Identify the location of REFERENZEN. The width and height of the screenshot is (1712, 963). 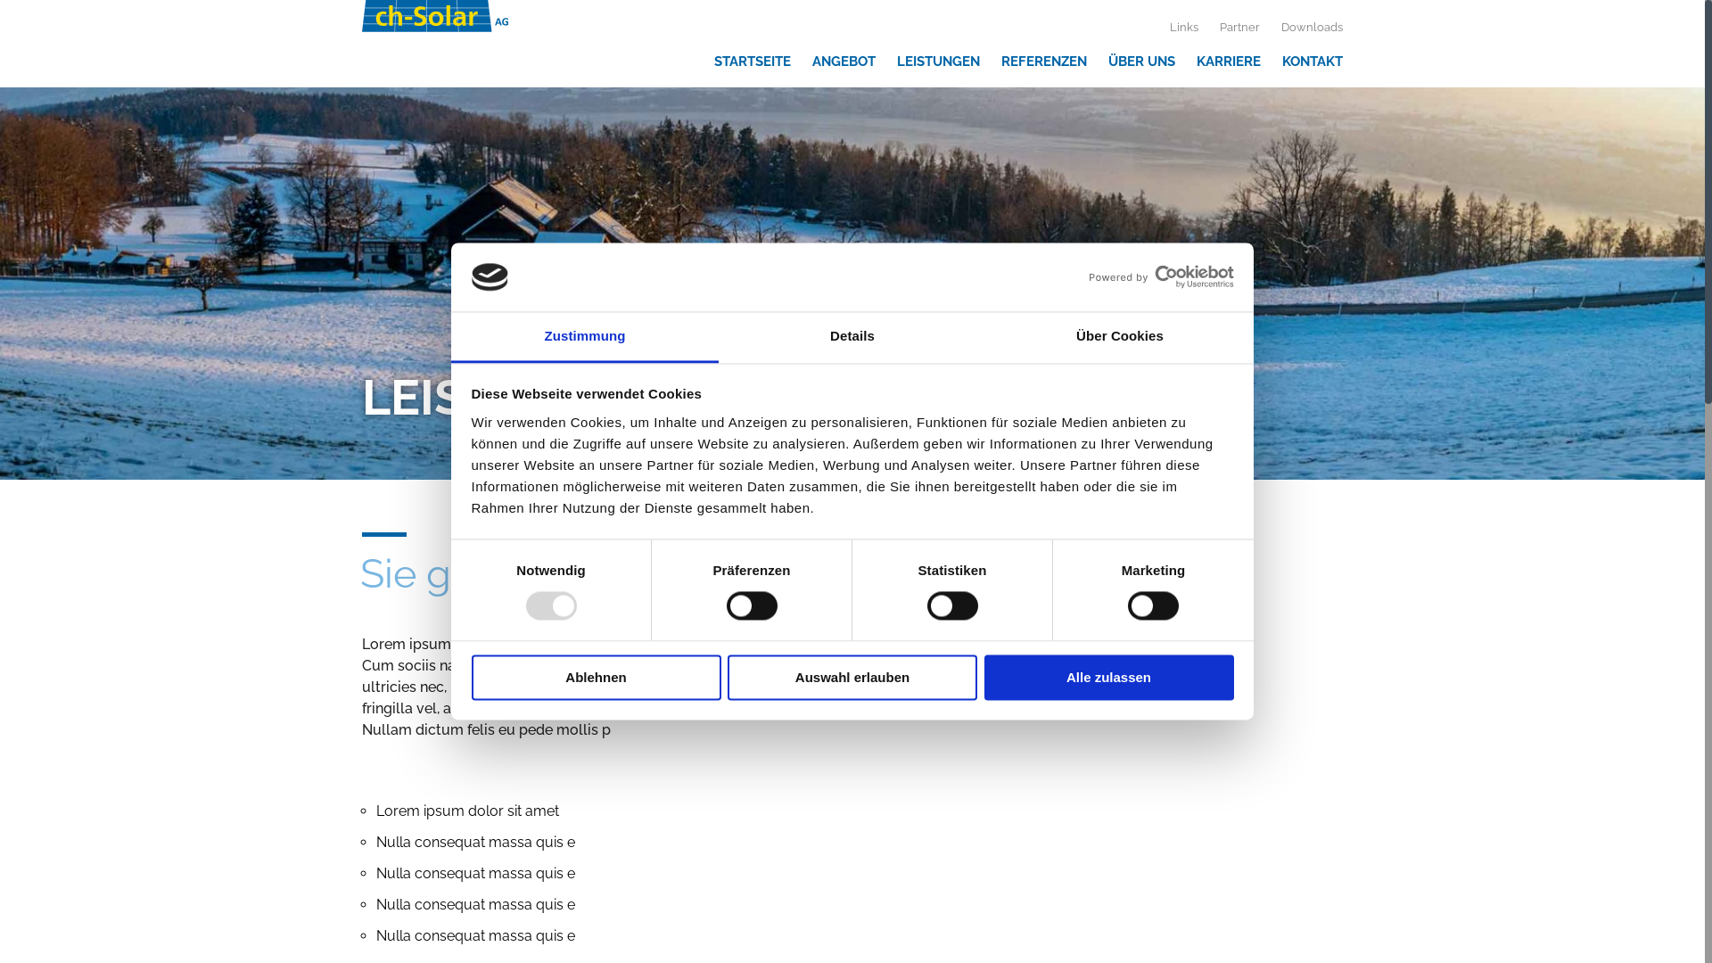
(1044, 61).